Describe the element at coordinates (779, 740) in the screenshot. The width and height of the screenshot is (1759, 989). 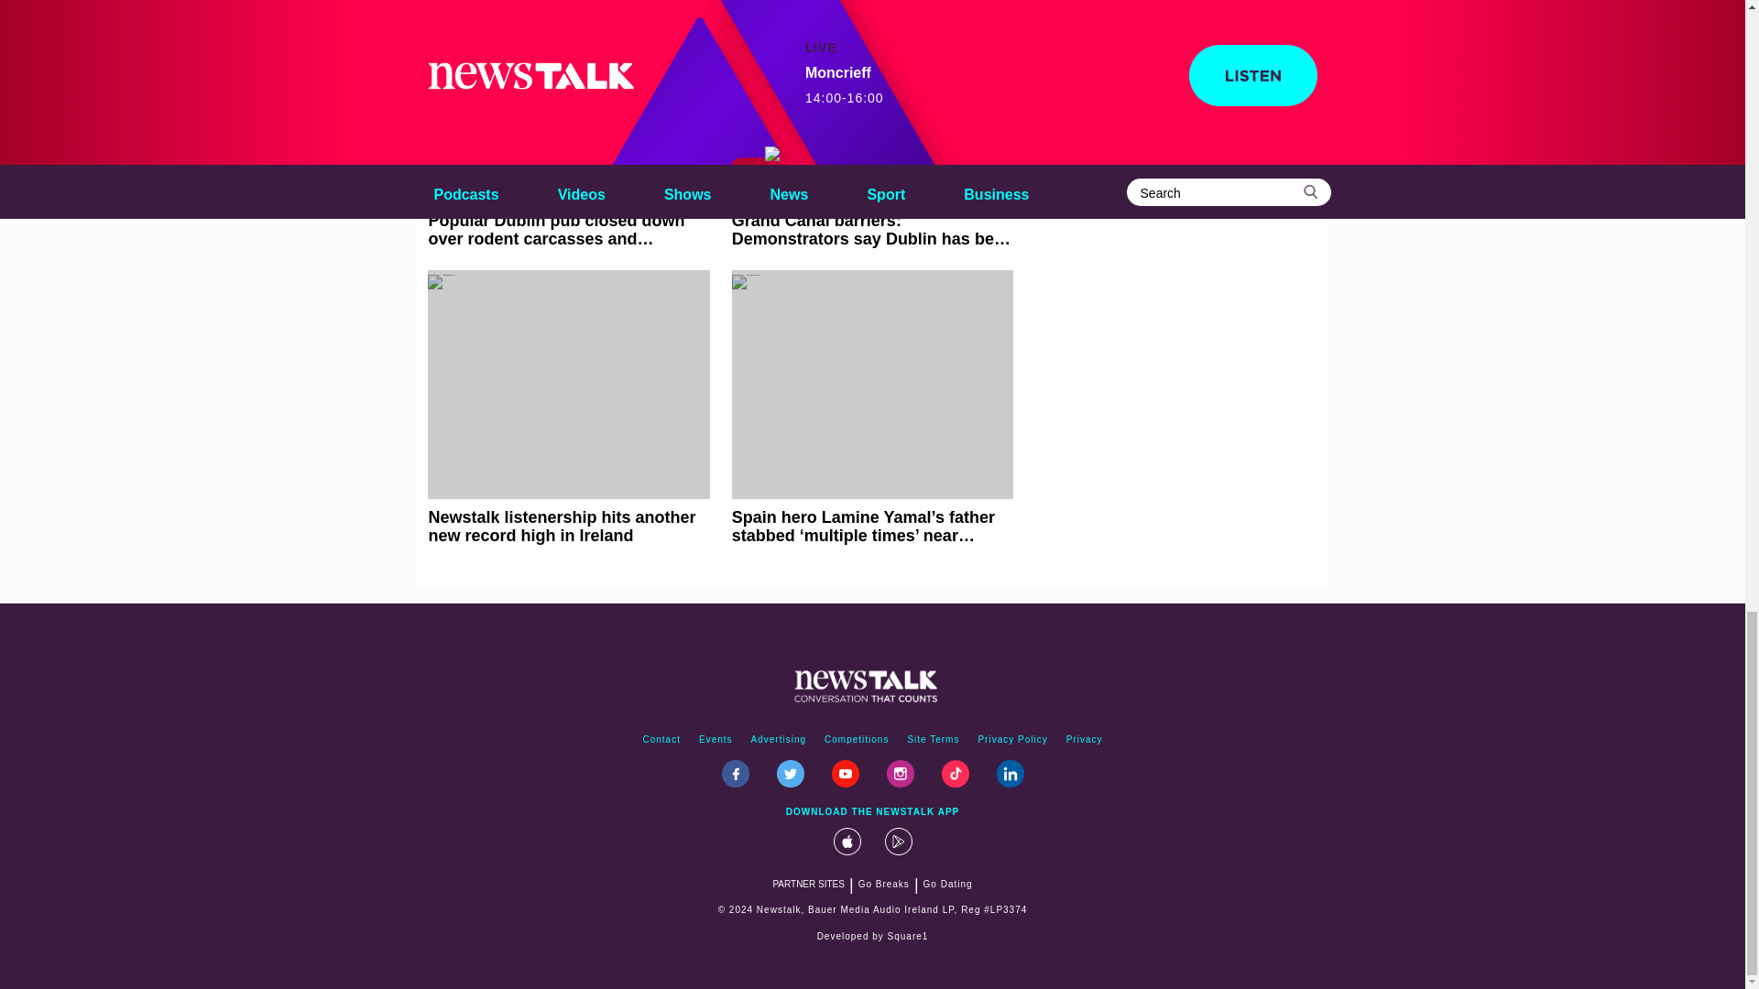
I see `advertising` at that location.